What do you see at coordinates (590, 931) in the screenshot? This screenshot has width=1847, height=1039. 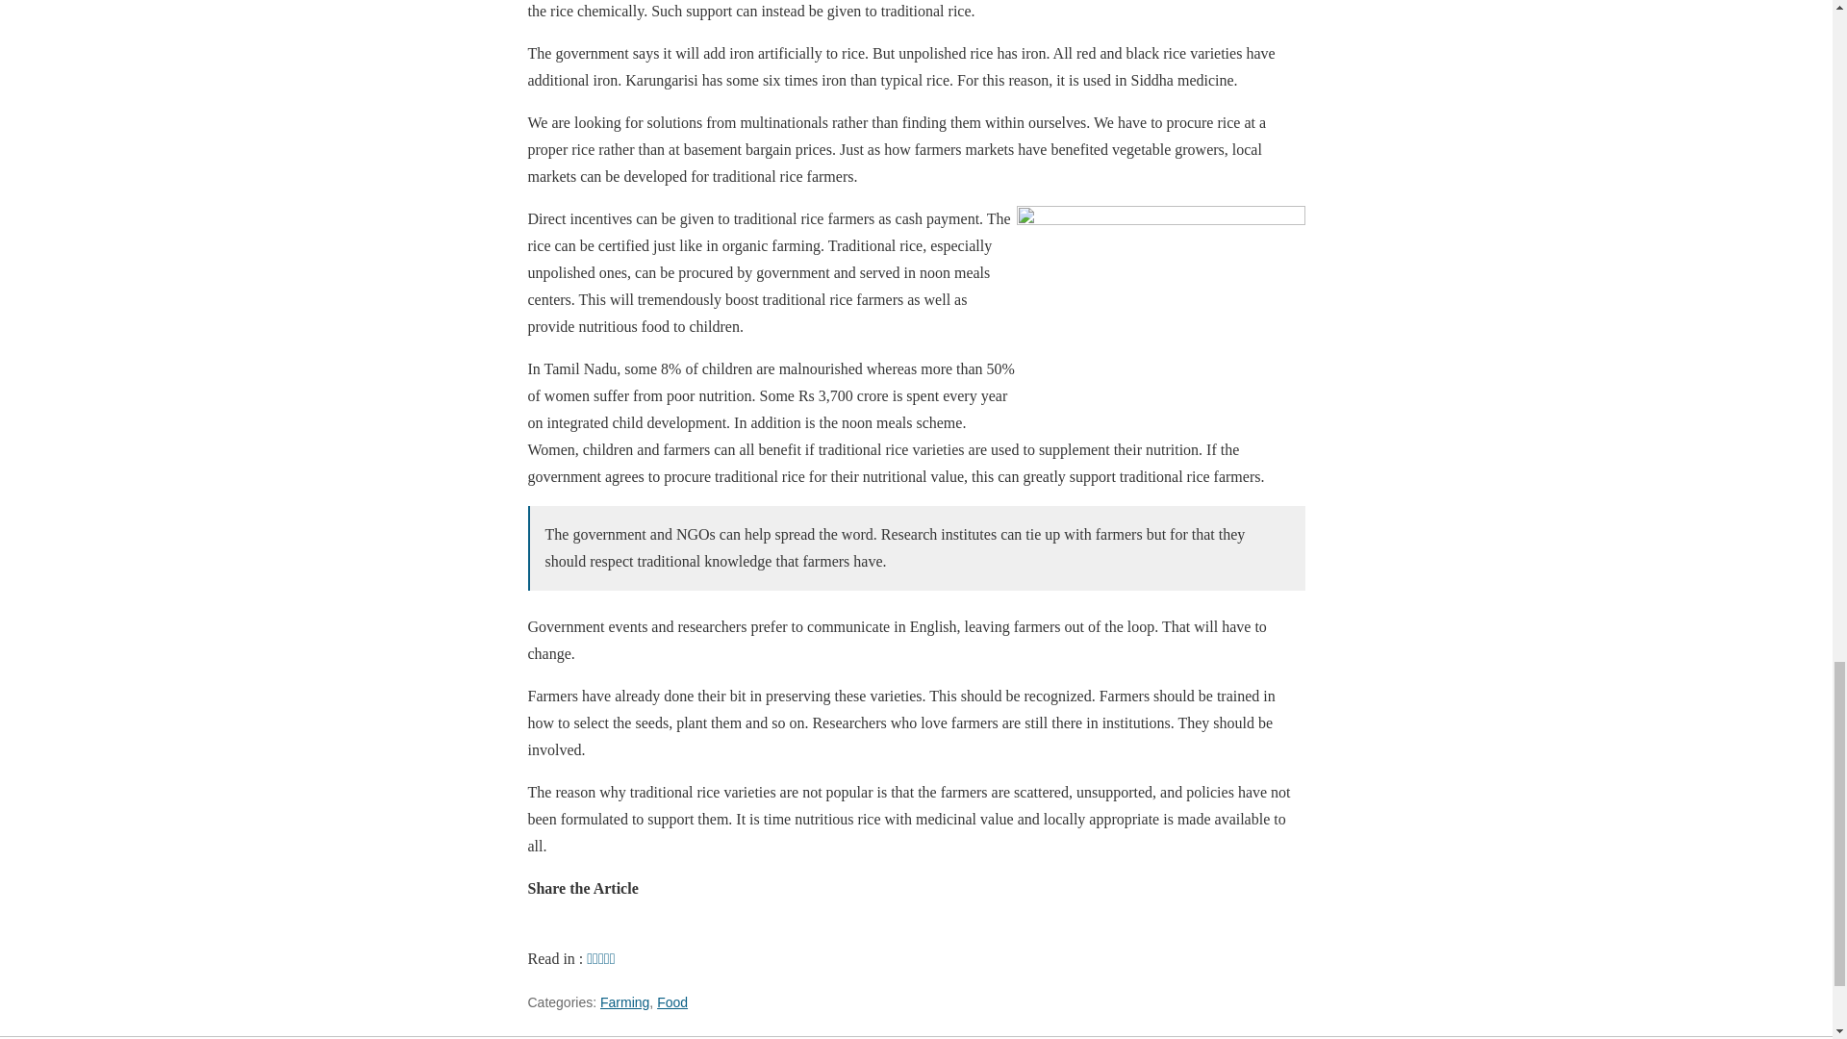 I see `Telegram` at bounding box center [590, 931].